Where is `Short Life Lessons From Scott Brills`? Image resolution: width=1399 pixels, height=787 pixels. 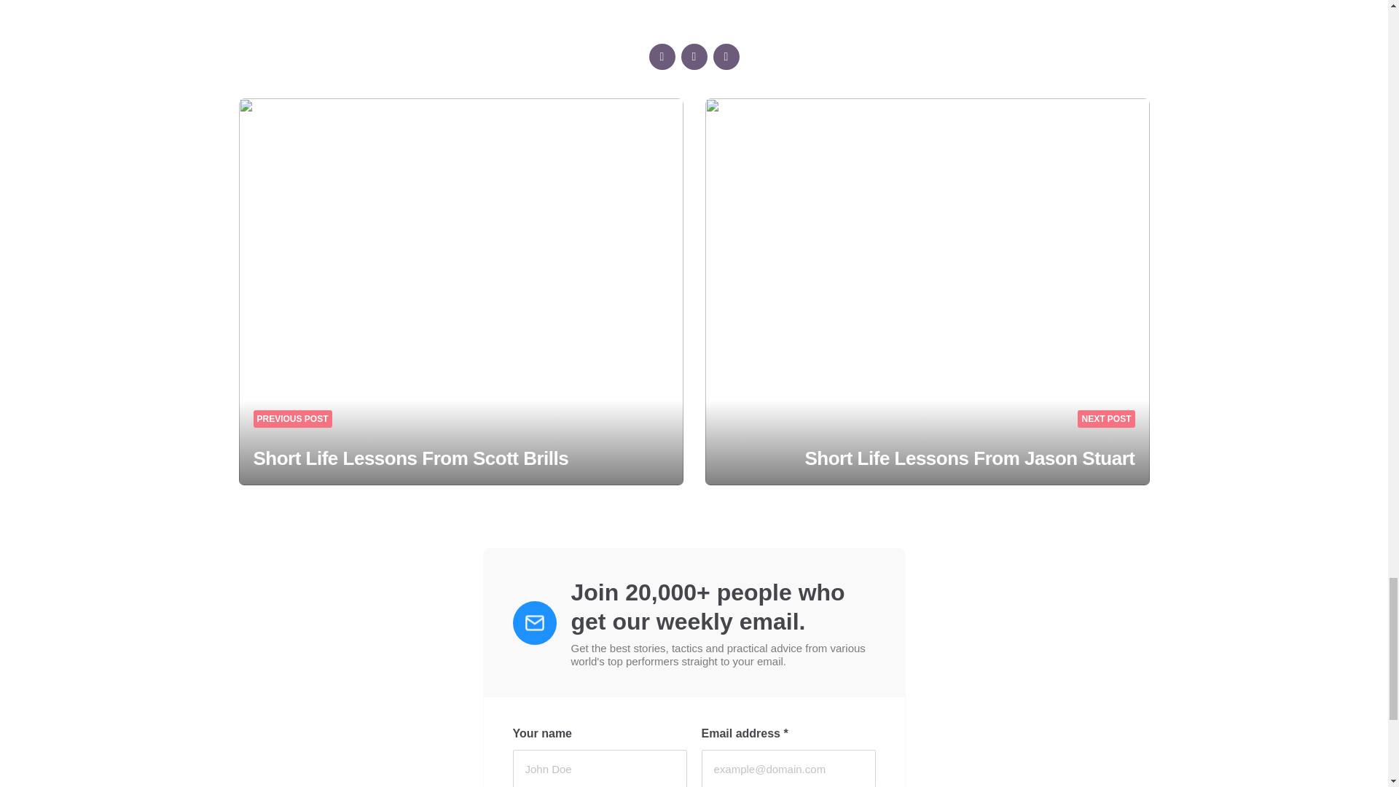
Short Life Lessons From Scott Brills is located at coordinates (411, 458).